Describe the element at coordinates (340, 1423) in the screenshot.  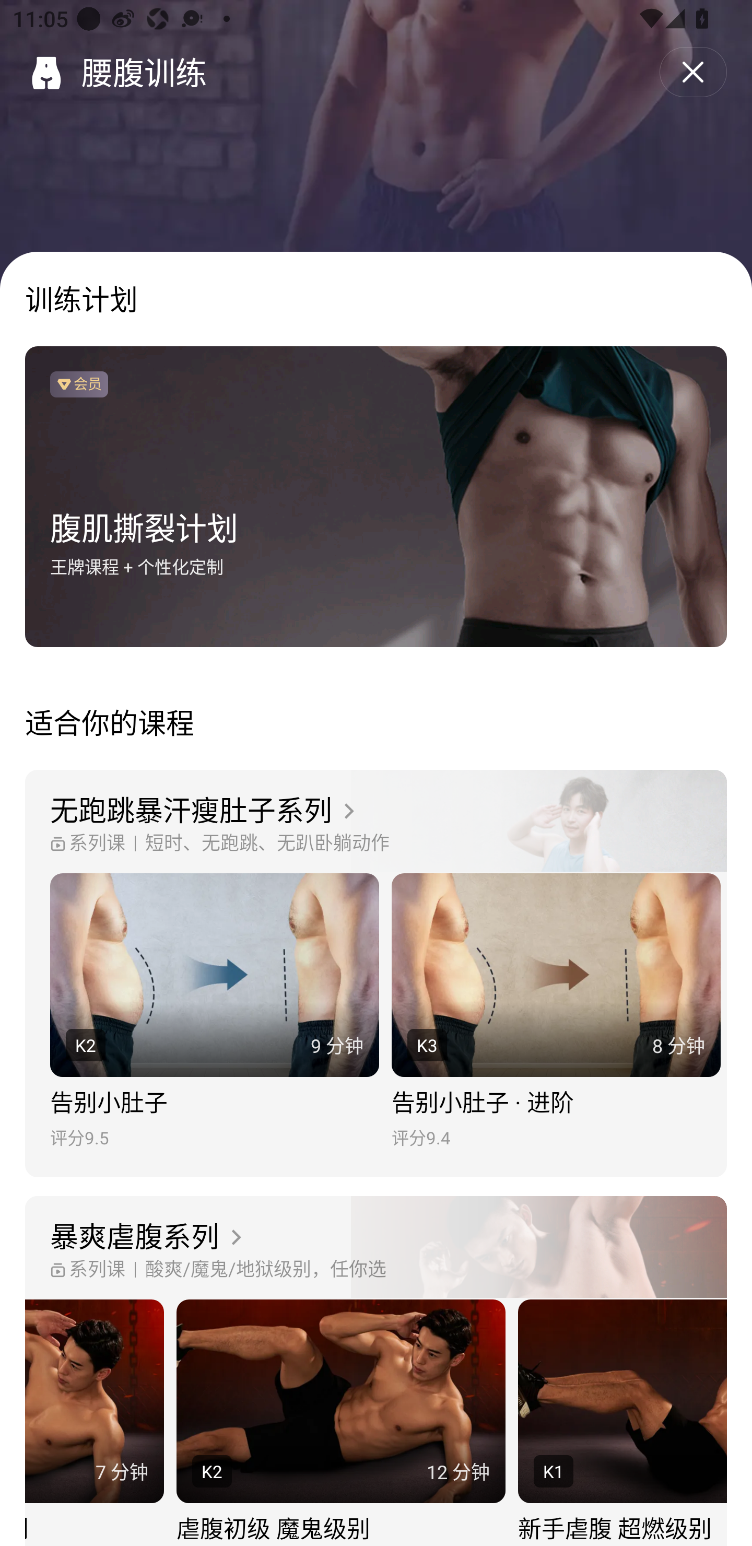
I see `K2 12 分钟 虐腹初级 魔鬼级别` at that location.